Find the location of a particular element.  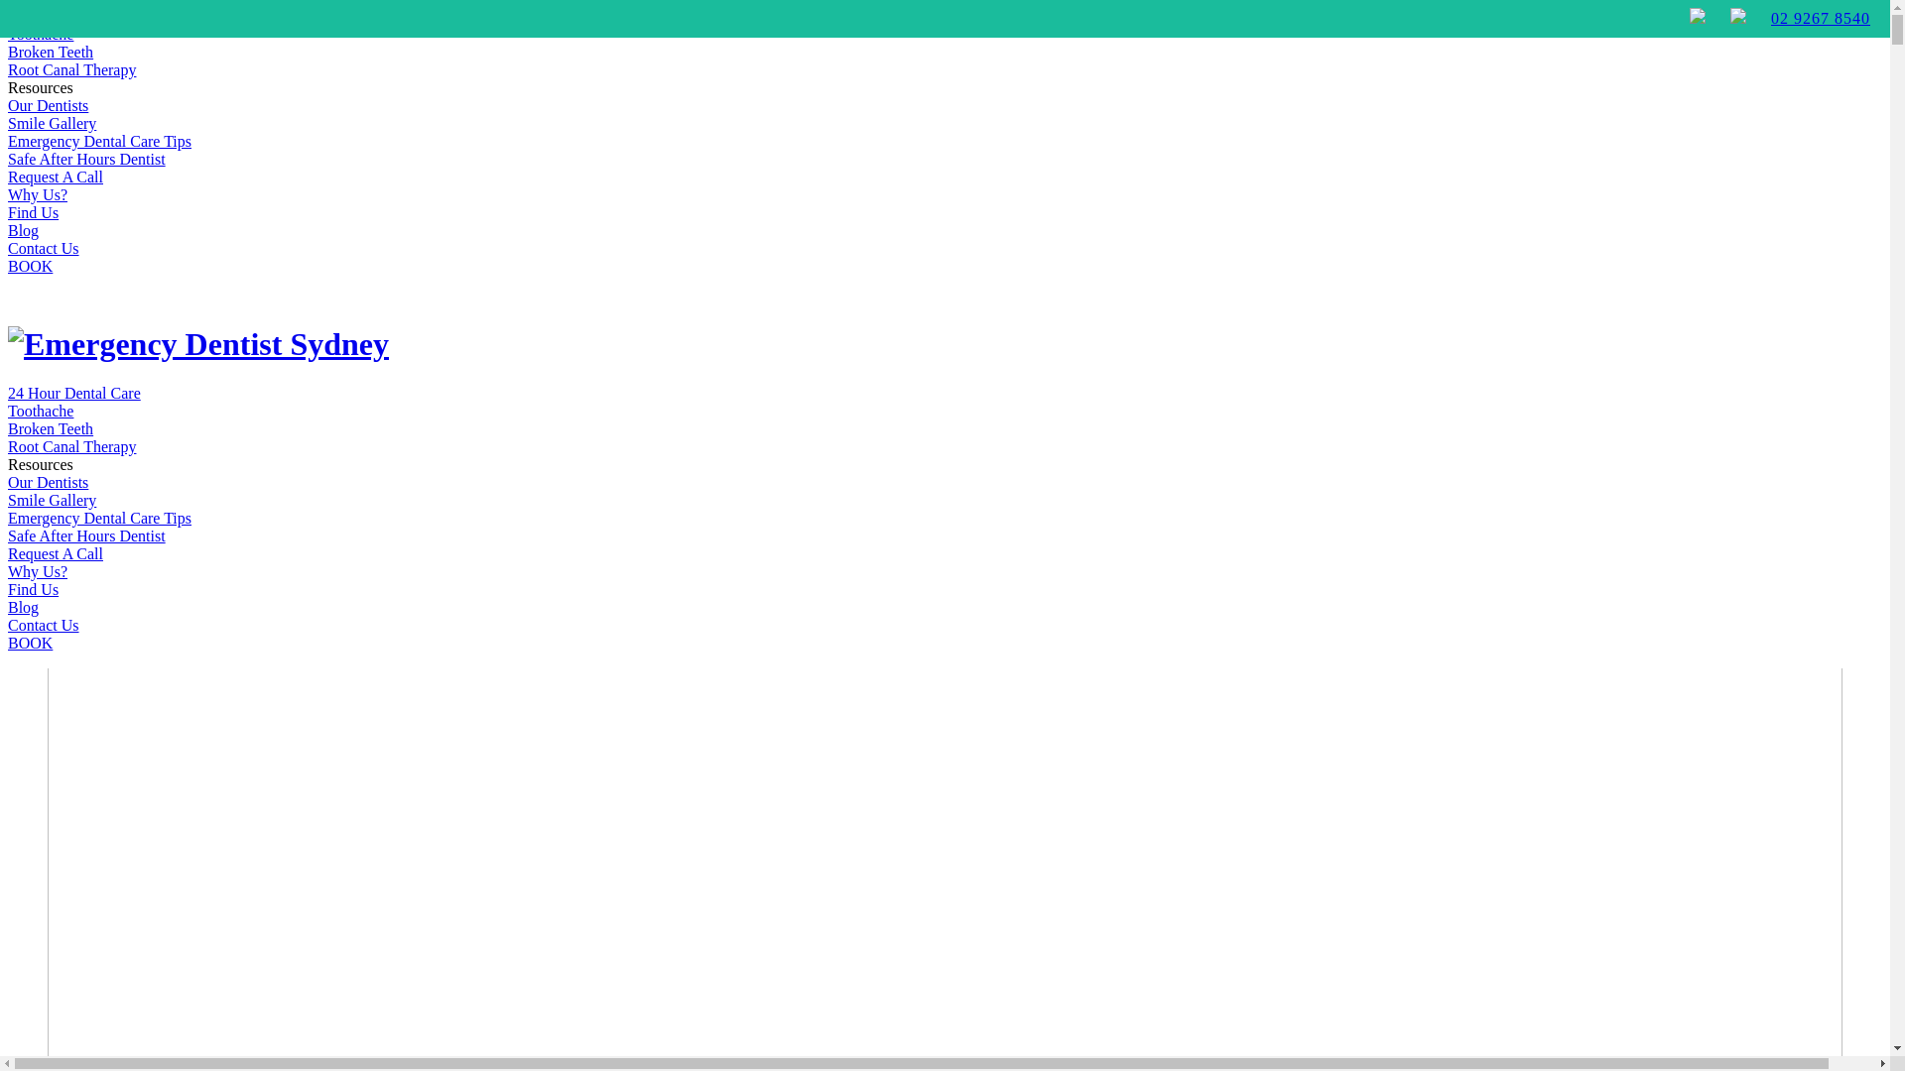

Toothache is located at coordinates (41, 411).